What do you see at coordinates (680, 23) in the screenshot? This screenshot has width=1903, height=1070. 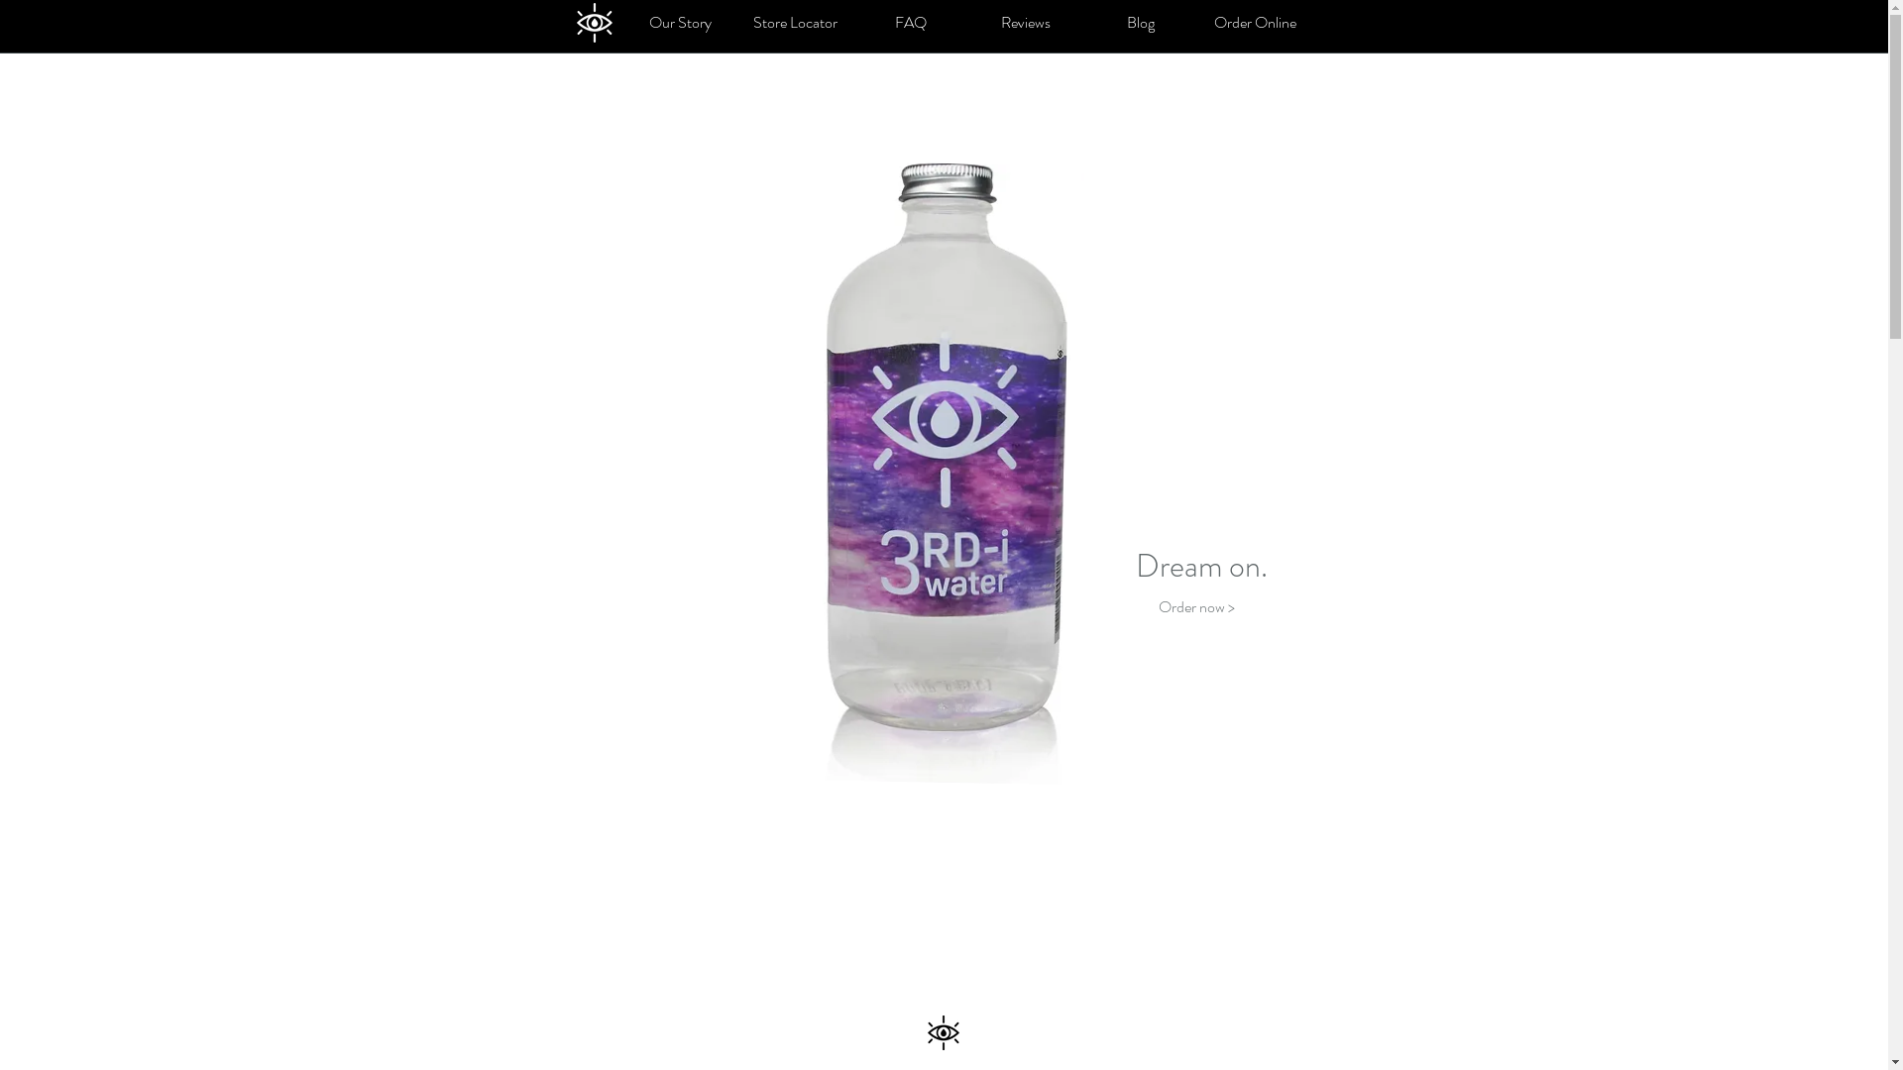 I see `Our Story` at bounding box center [680, 23].